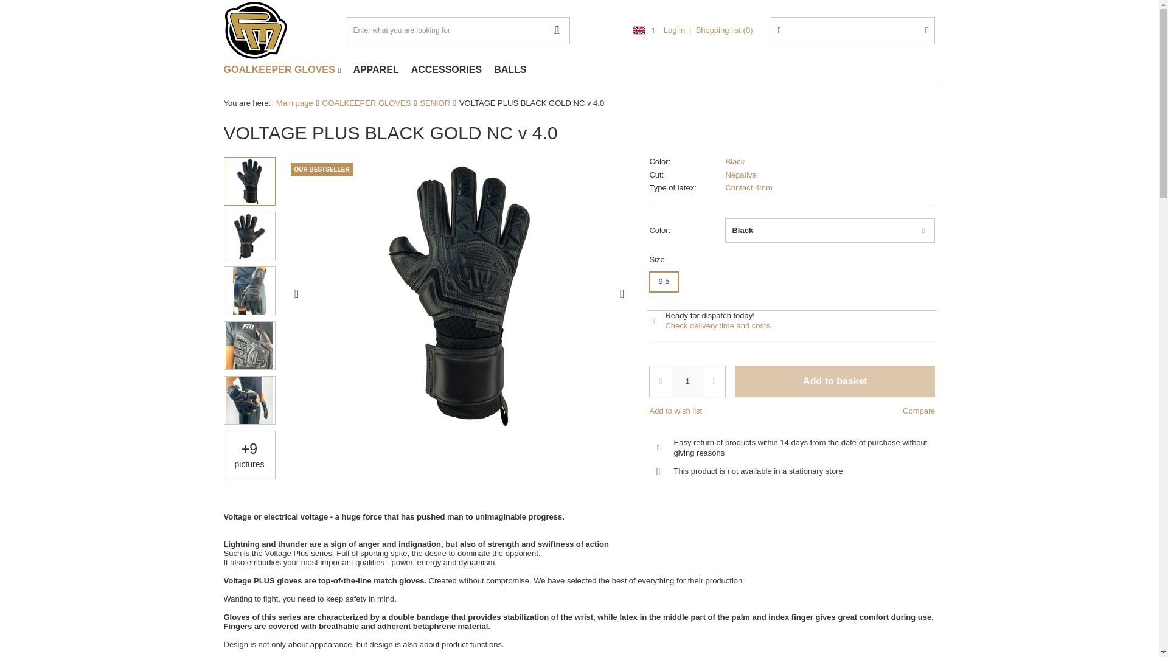  I want to click on SENIOR, so click(434, 103).